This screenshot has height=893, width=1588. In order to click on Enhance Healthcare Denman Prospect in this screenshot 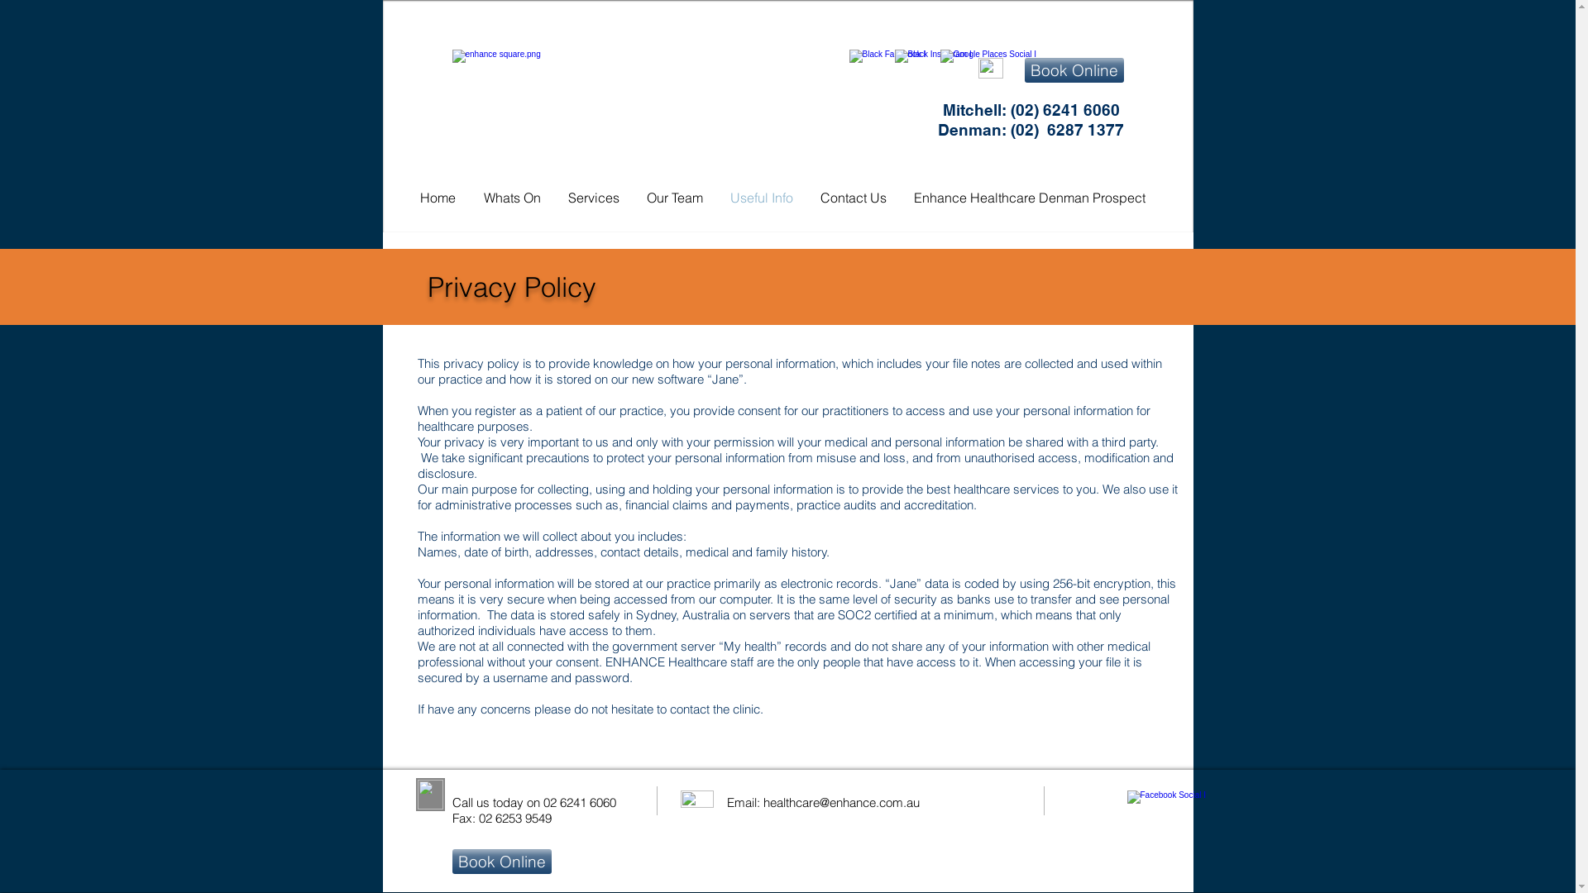, I will do `click(1029, 198)`.